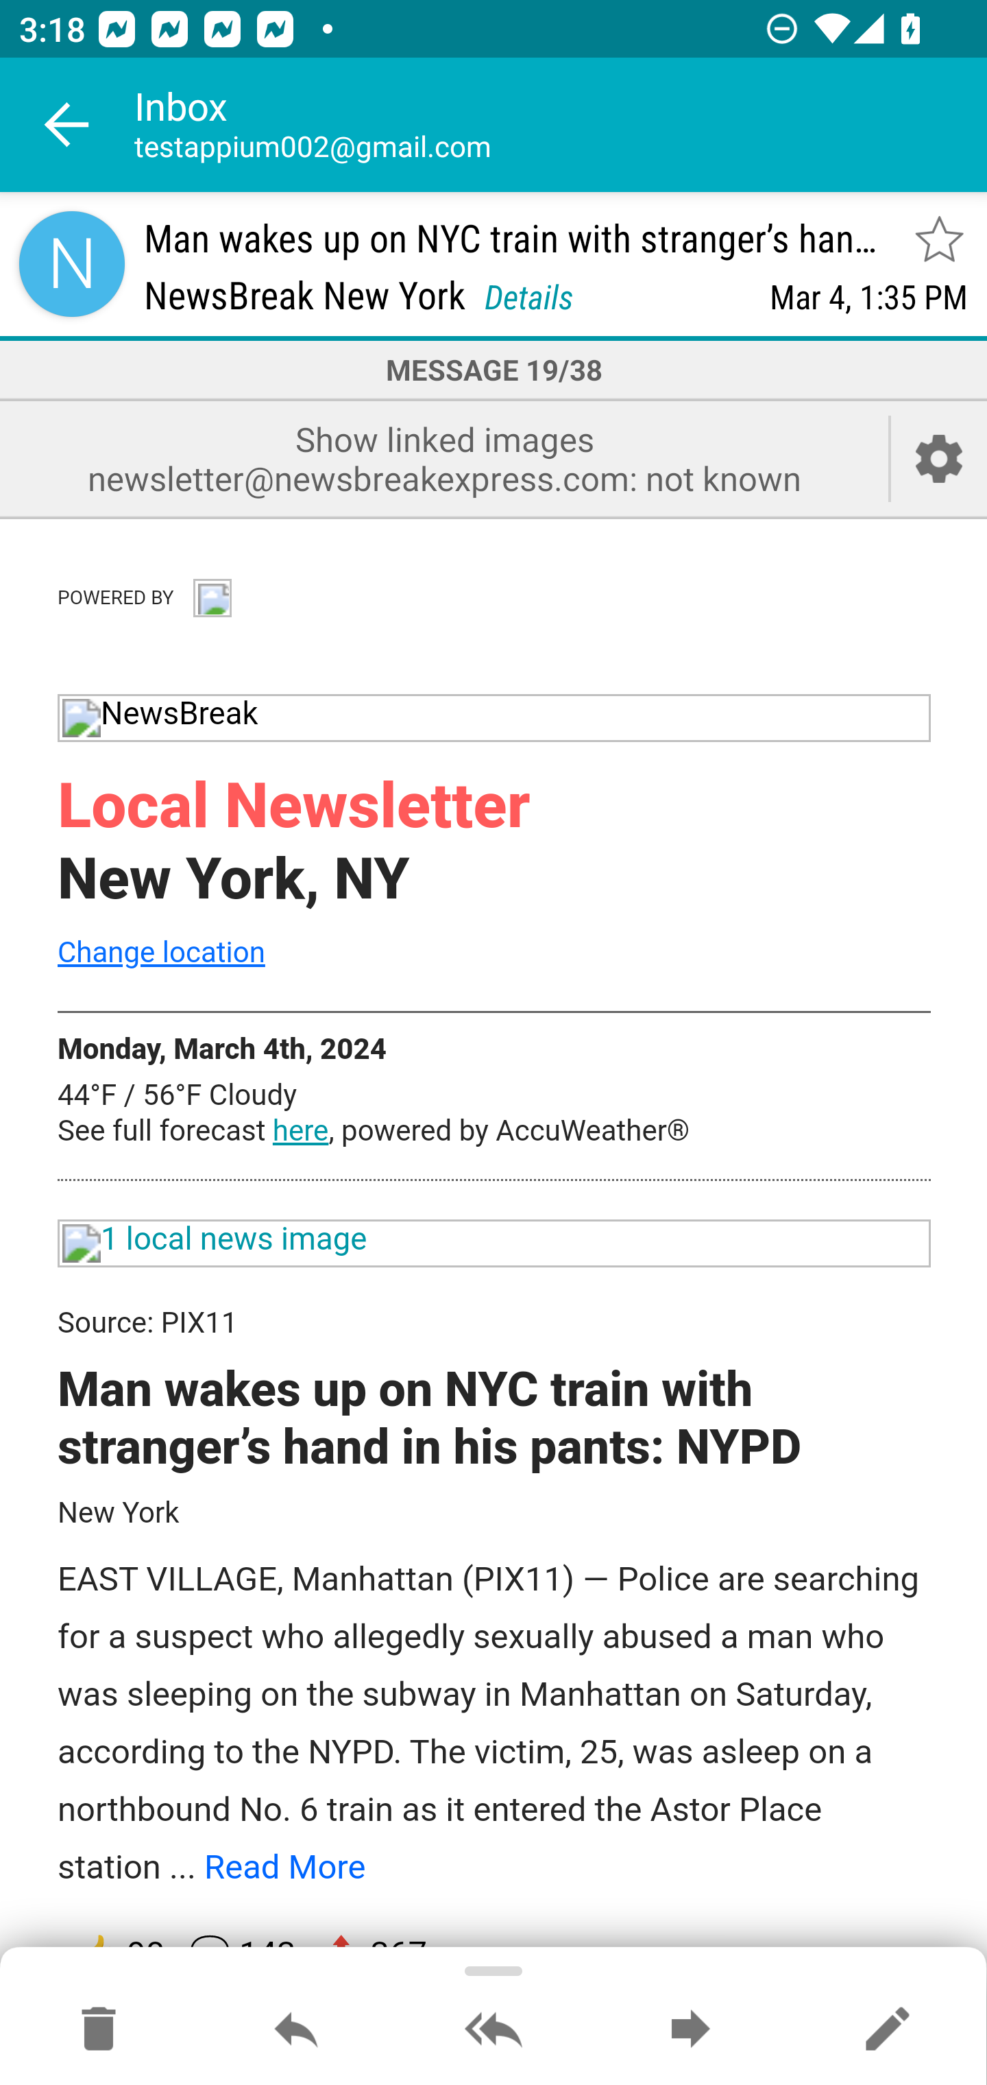  Describe the element at coordinates (300, 1131) in the screenshot. I see `here` at that location.